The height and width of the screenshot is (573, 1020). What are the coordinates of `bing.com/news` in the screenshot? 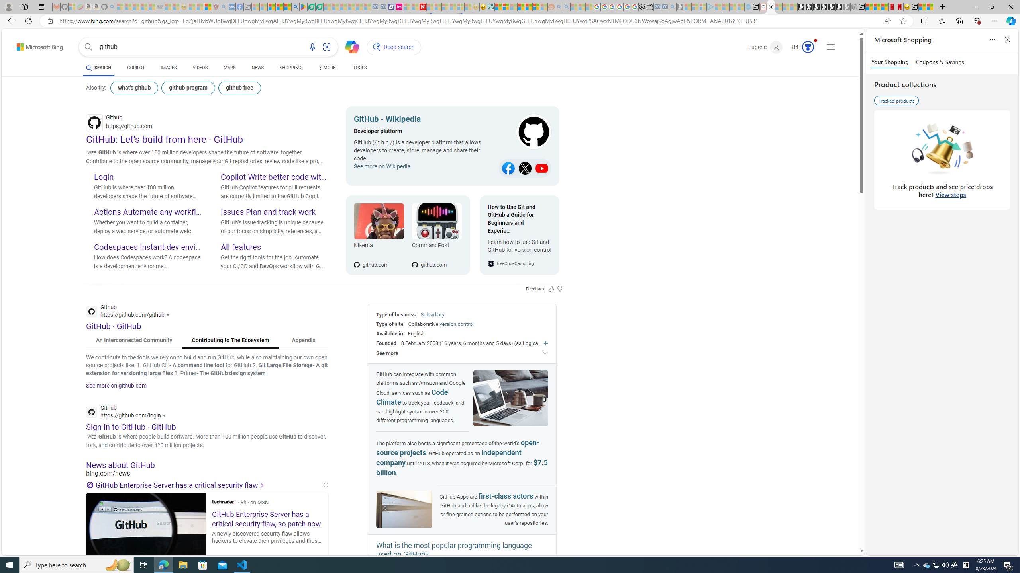 It's located at (207, 474).